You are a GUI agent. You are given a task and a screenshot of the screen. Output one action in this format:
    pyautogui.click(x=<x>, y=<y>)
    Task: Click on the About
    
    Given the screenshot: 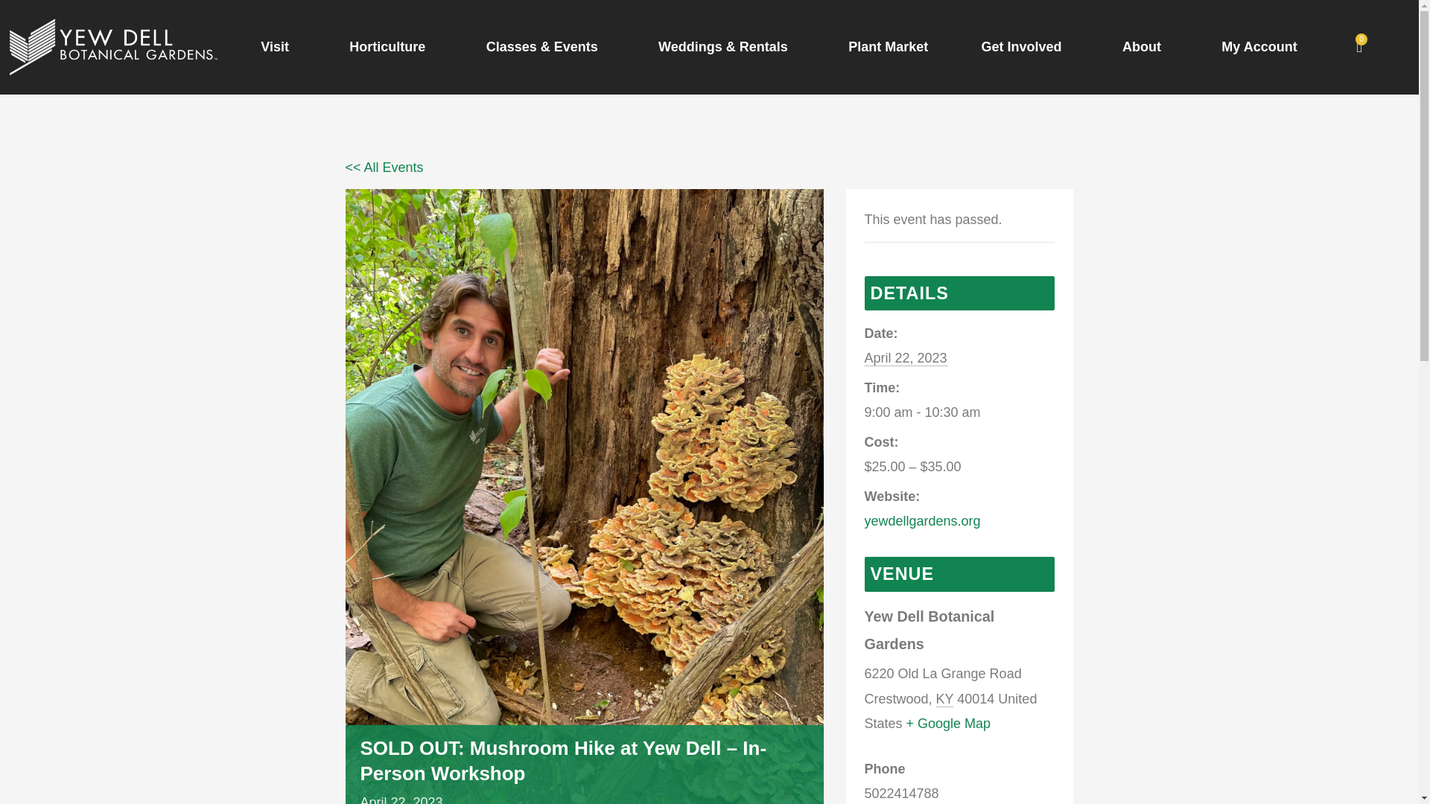 What is the action you would take?
    pyautogui.click(x=1144, y=46)
    